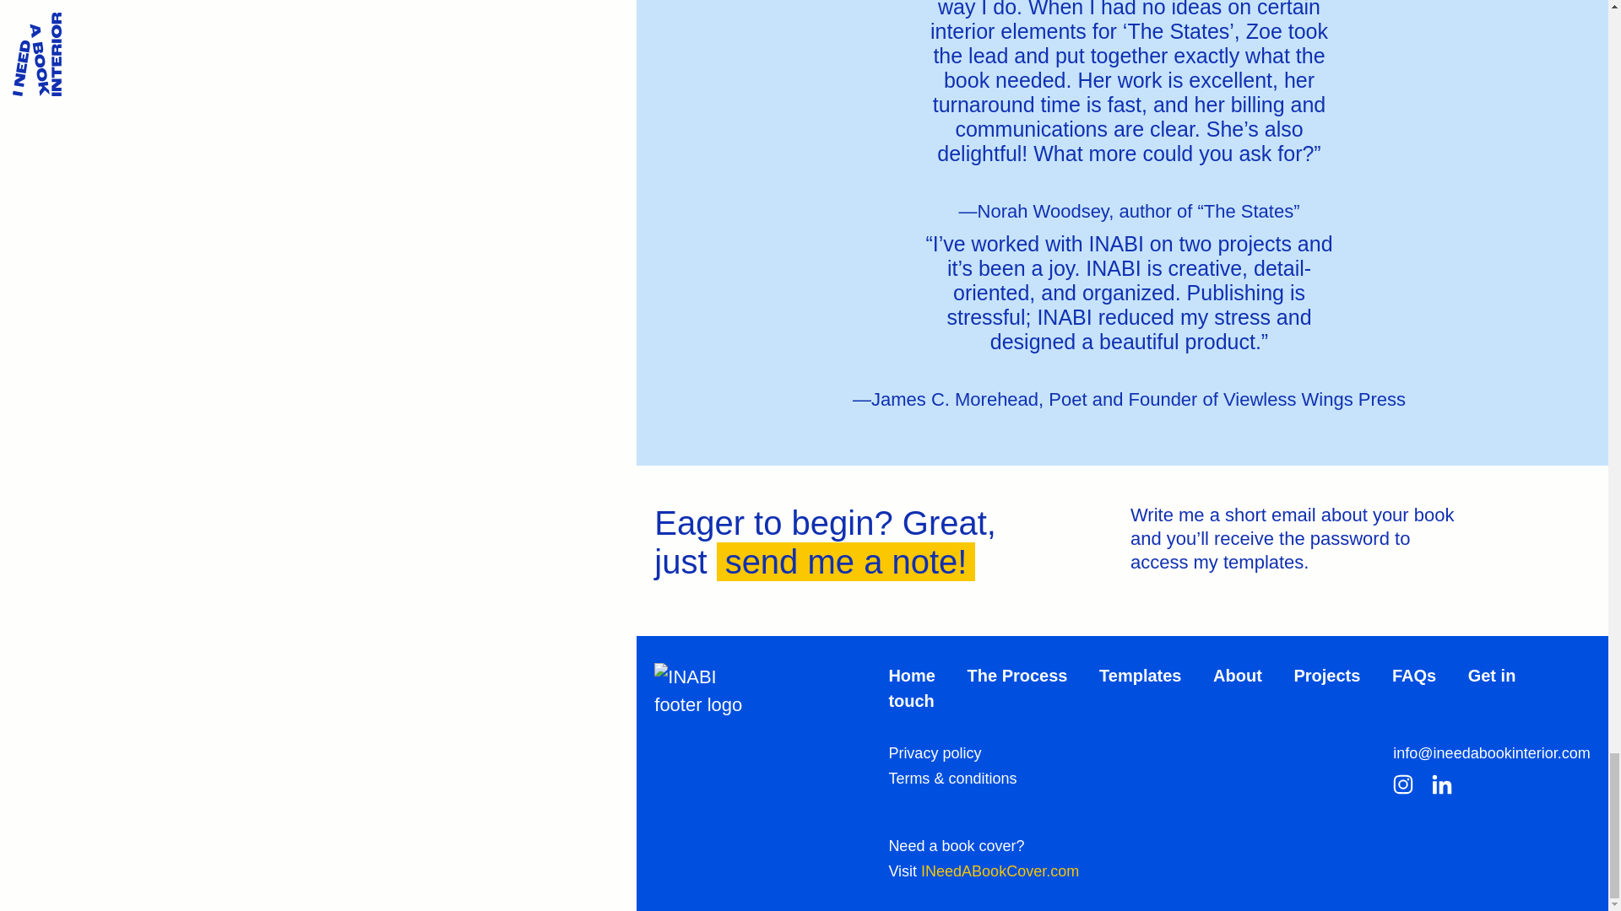 Image resolution: width=1621 pixels, height=911 pixels. Describe the element at coordinates (1238, 675) in the screenshot. I see `About` at that location.